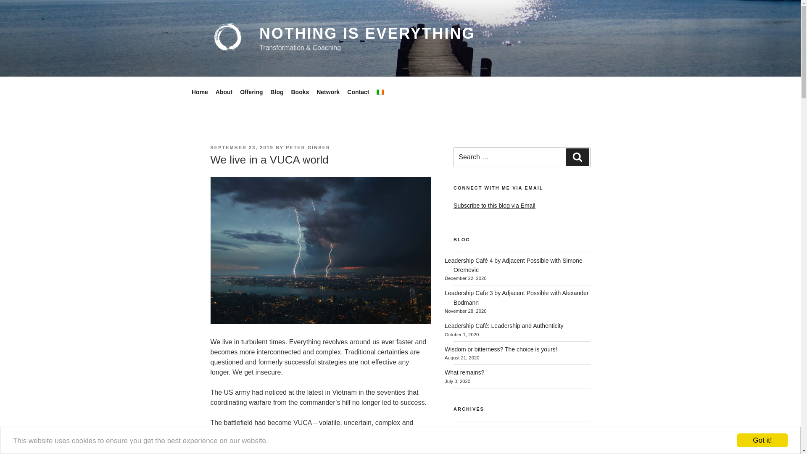  I want to click on Offering, so click(256, 92).